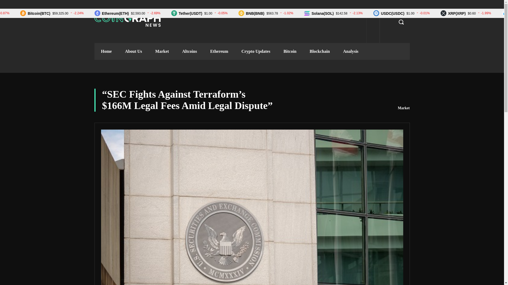  Describe the element at coordinates (320, 51) in the screenshot. I see `Blockchain` at that location.